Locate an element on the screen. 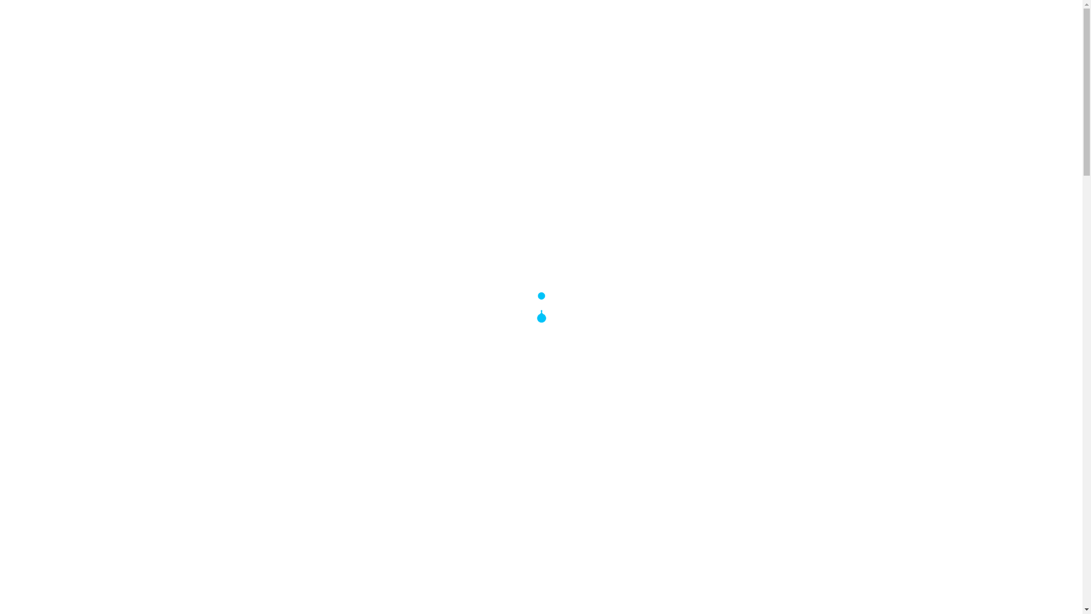  HEALTHCARE is located at coordinates (448, 86).